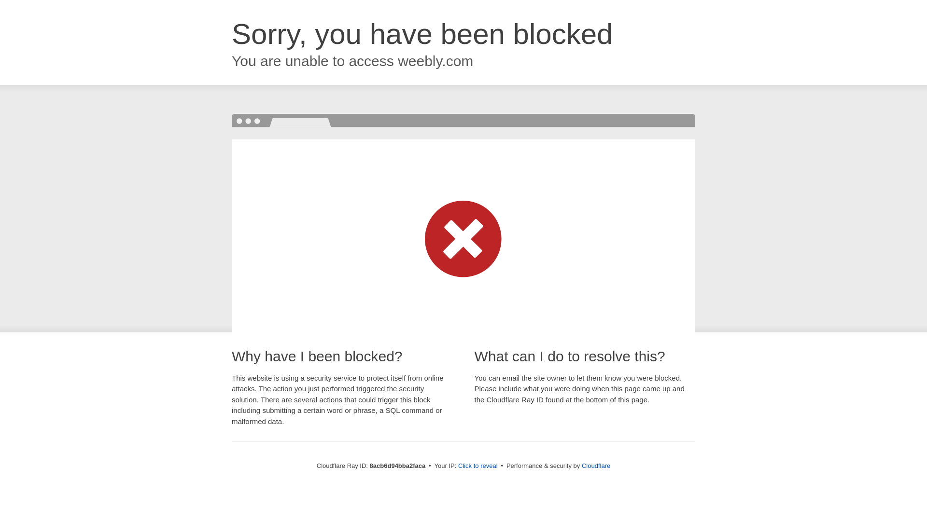 The width and height of the screenshot is (927, 521). What do you see at coordinates (596, 466) in the screenshot?
I see `Cloudflare` at bounding box center [596, 466].